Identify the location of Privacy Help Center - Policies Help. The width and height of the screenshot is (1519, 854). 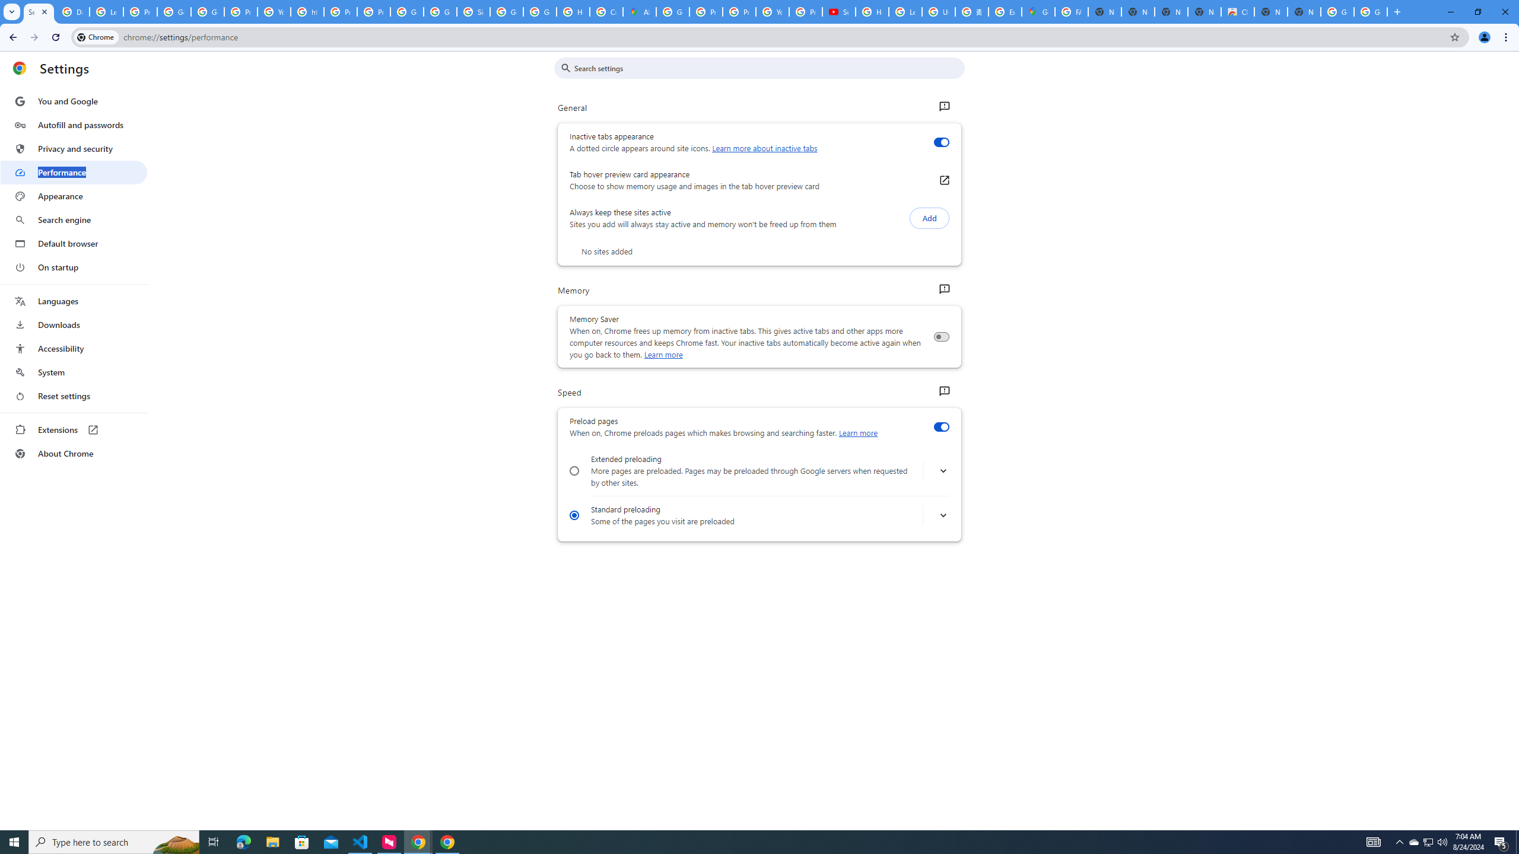
(739, 12).